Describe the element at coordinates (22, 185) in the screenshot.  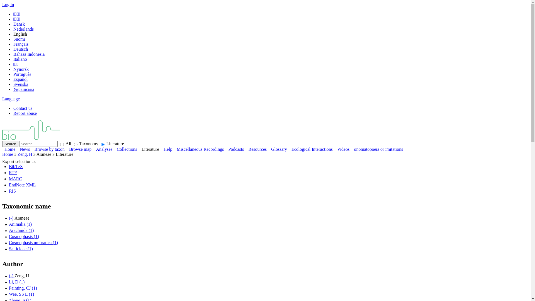
I see `EndNote XML` at that location.